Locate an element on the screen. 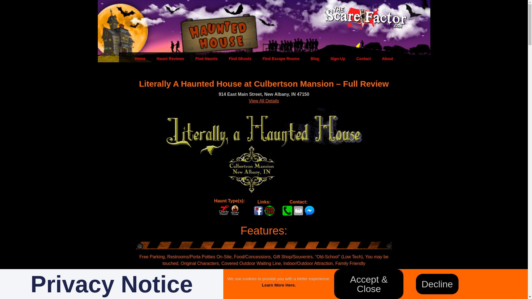 Image resolution: width=532 pixels, height=299 pixels. Blog is located at coordinates (315, 59).